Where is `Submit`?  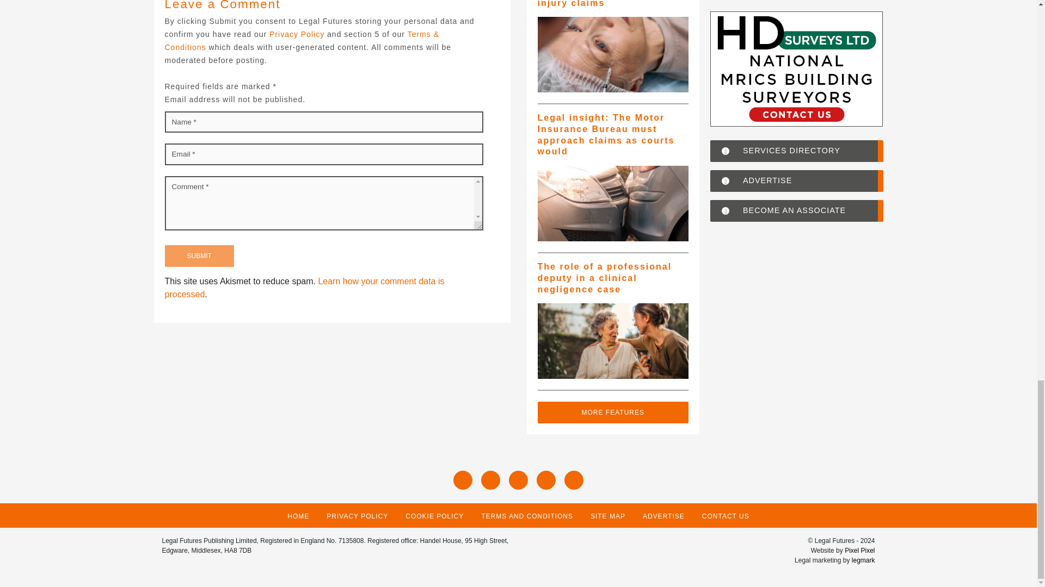
Submit is located at coordinates (198, 256).